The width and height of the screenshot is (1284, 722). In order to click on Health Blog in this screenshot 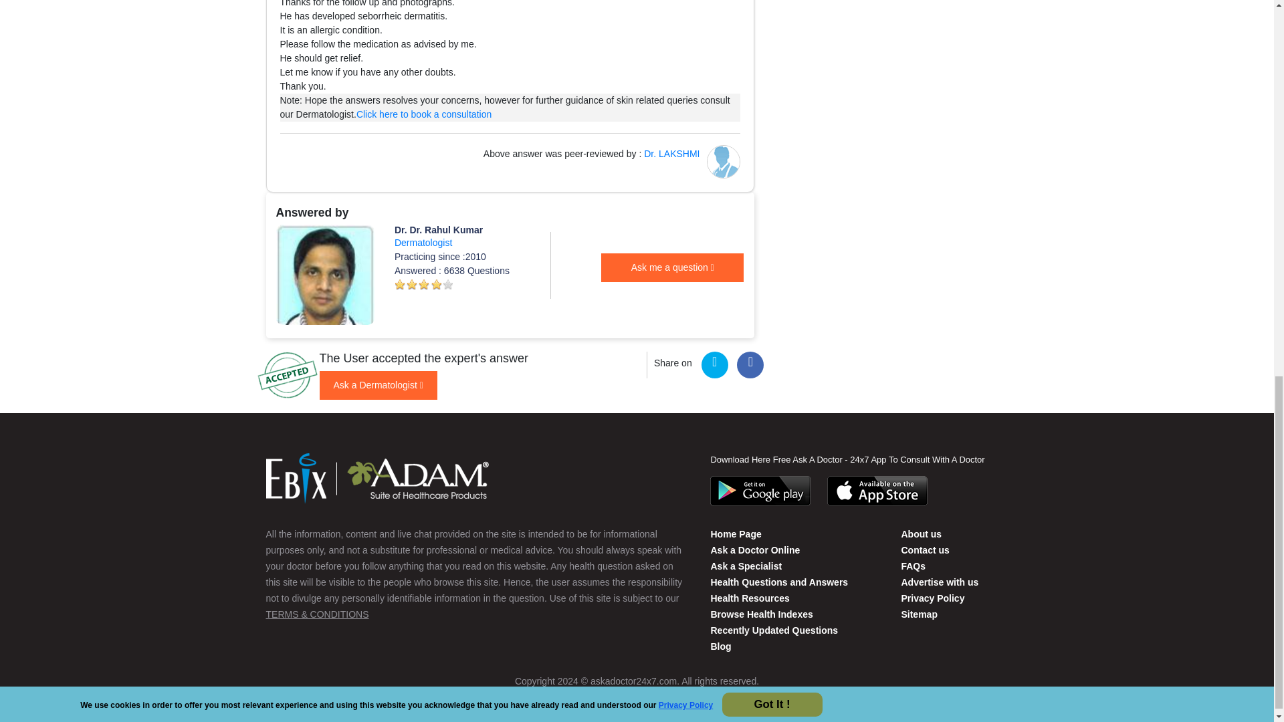, I will do `click(720, 646)`.